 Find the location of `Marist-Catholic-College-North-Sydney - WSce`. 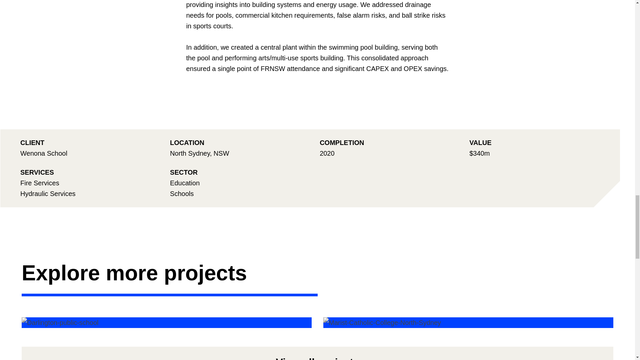

Marist-Catholic-College-North-Sydney - WSce is located at coordinates (382, 322).